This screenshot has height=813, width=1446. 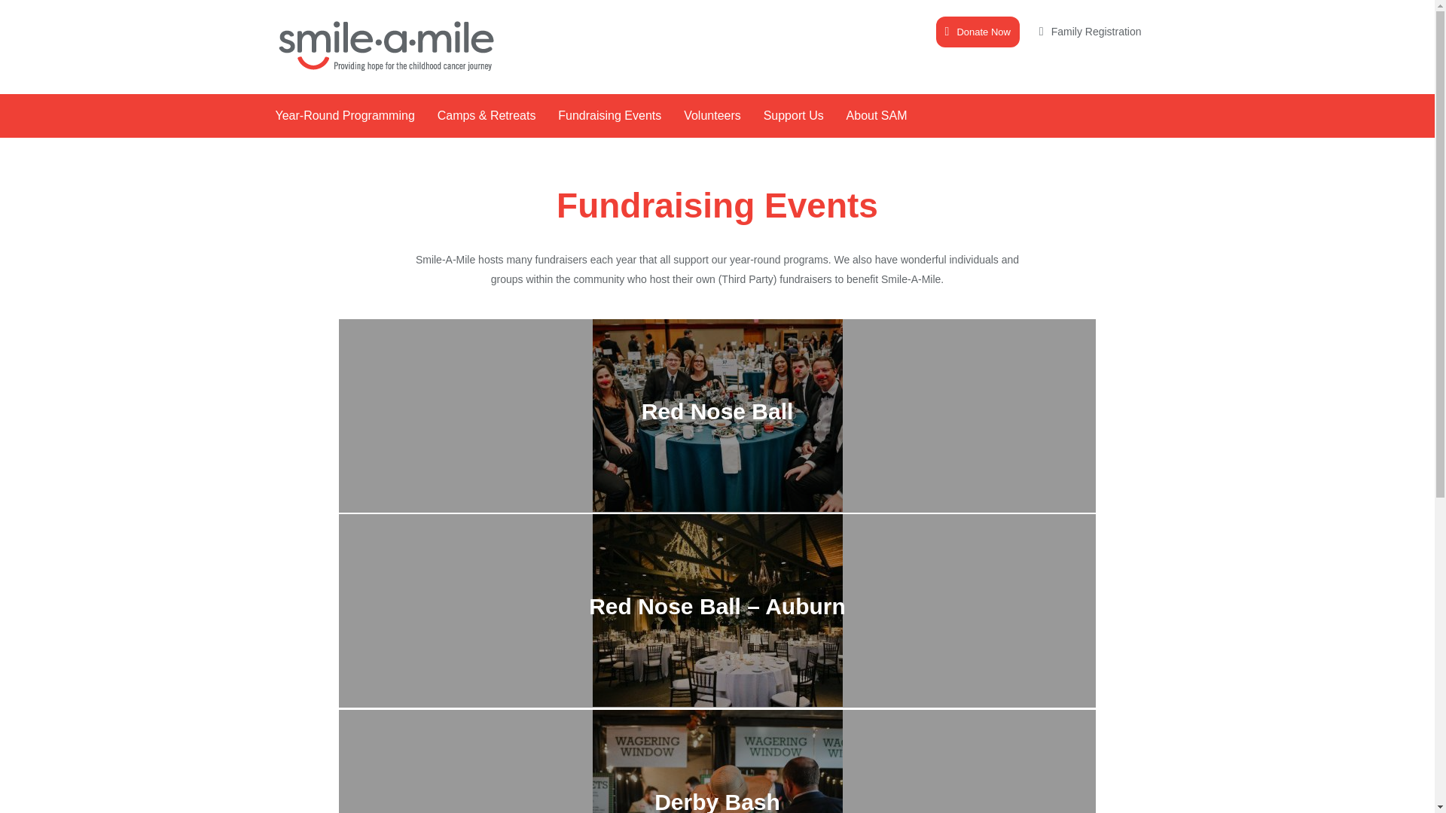 What do you see at coordinates (386, 45) in the screenshot?
I see `Smile-A-Mile` at bounding box center [386, 45].